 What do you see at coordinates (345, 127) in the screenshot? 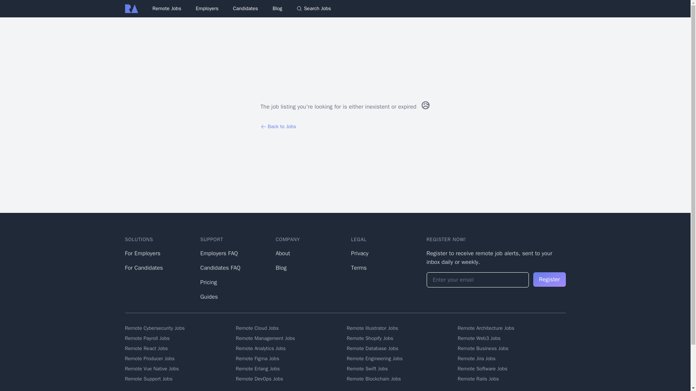
I see `Back to Jobs` at bounding box center [345, 127].